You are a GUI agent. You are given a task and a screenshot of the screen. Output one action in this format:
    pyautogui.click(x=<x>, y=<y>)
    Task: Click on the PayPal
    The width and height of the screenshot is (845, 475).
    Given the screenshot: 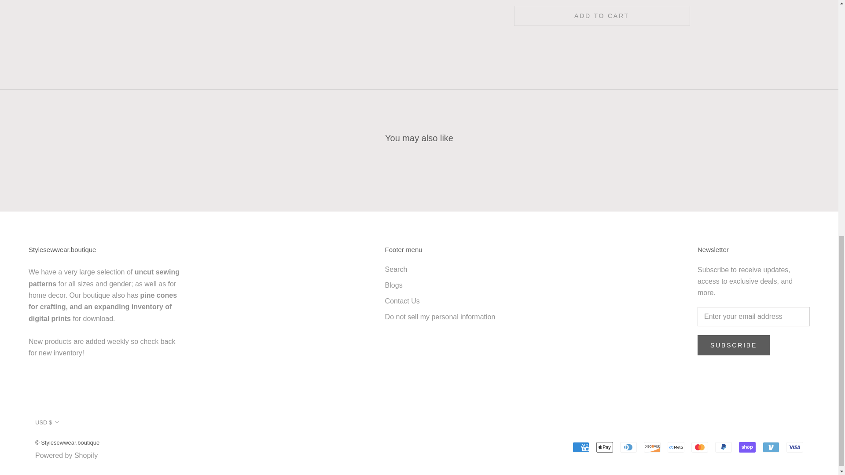 What is the action you would take?
    pyautogui.click(x=723, y=447)
    